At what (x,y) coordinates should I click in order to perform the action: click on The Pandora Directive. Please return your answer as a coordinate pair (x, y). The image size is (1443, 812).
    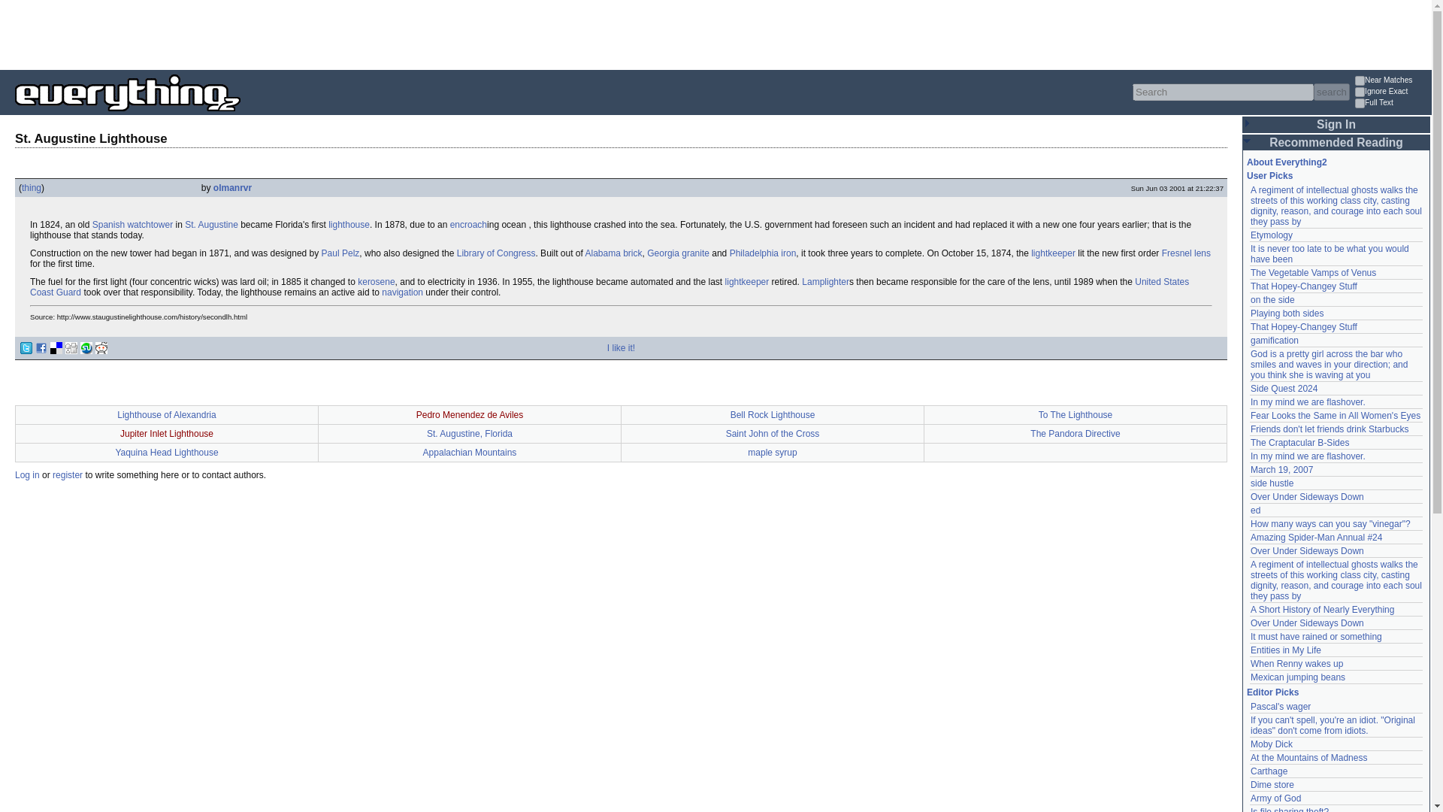
    Looking at the image, I should click on (1075, 434).